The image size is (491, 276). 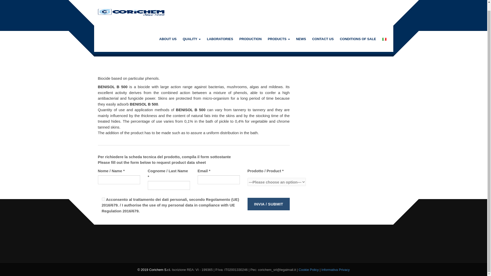 I want to click on QUALITY, so click(x=192, y=31).